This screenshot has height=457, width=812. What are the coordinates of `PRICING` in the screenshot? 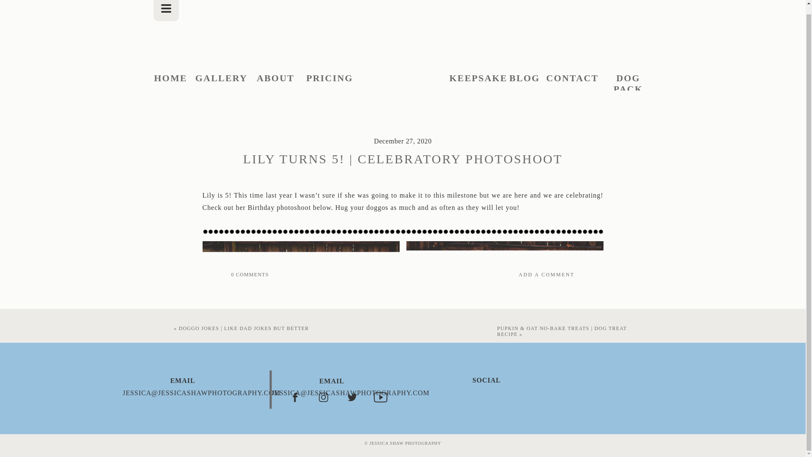 It's located at (330, 78).